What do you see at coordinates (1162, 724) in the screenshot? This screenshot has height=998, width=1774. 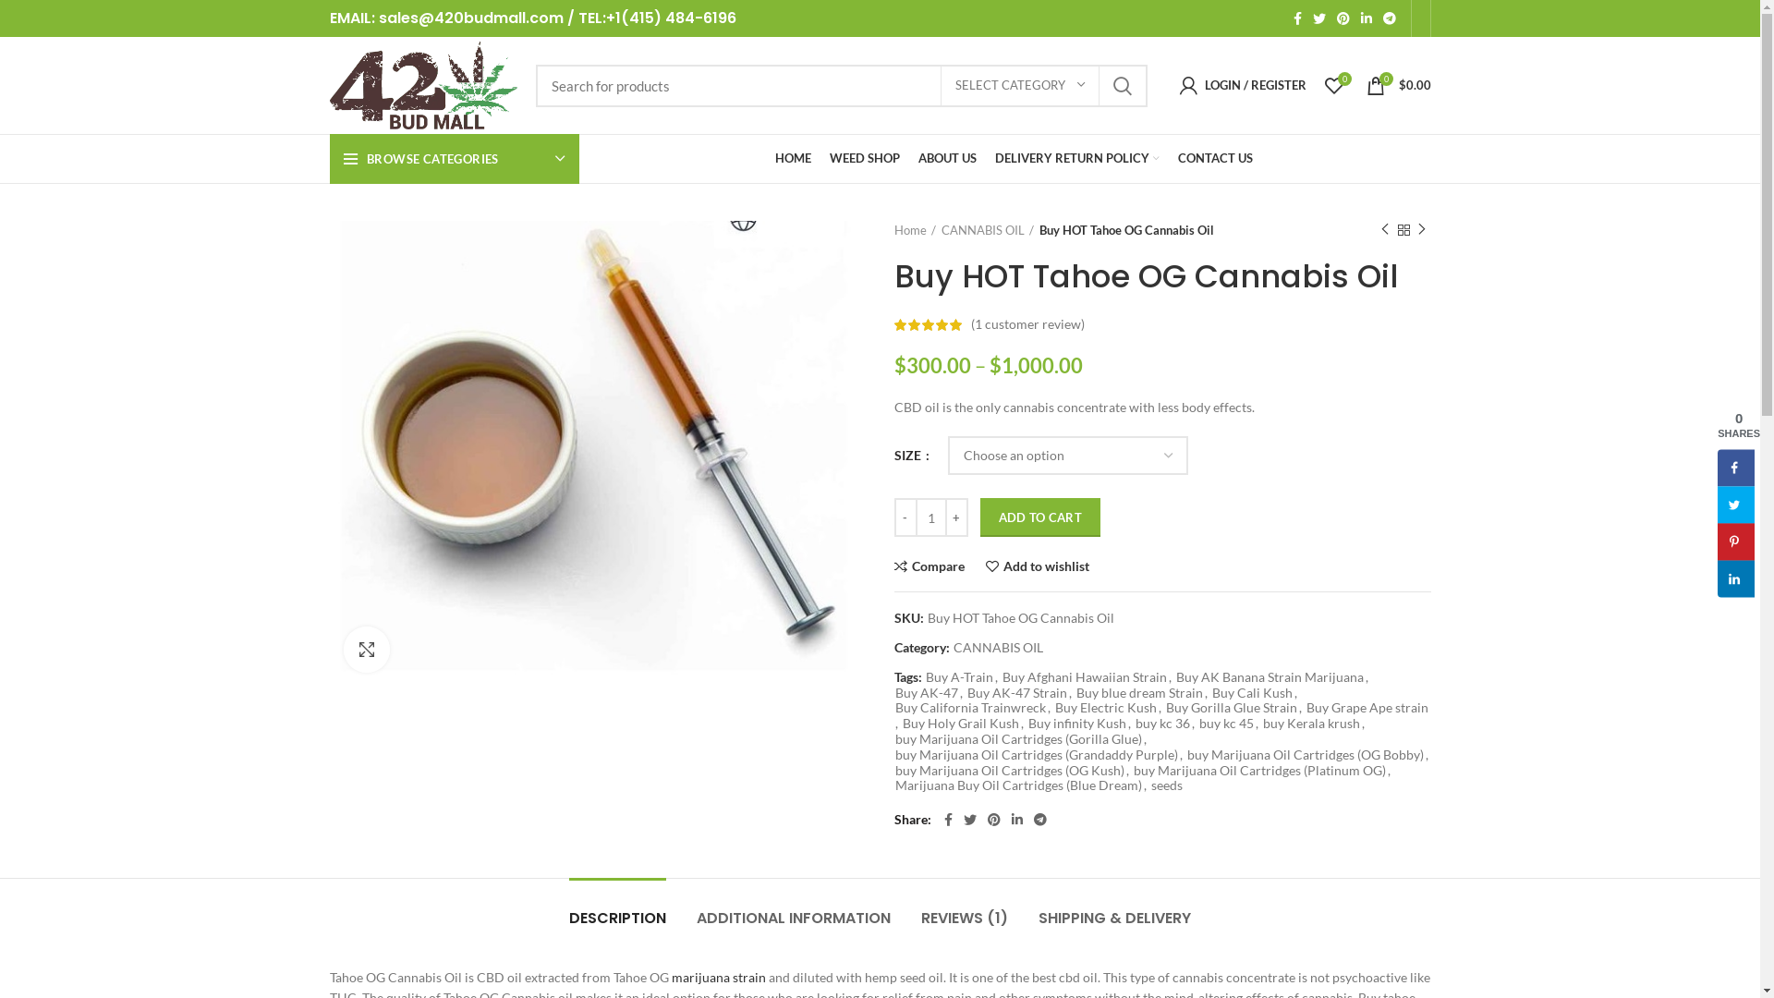 I see `buy kc 36` at bounding box center [1162, 724].